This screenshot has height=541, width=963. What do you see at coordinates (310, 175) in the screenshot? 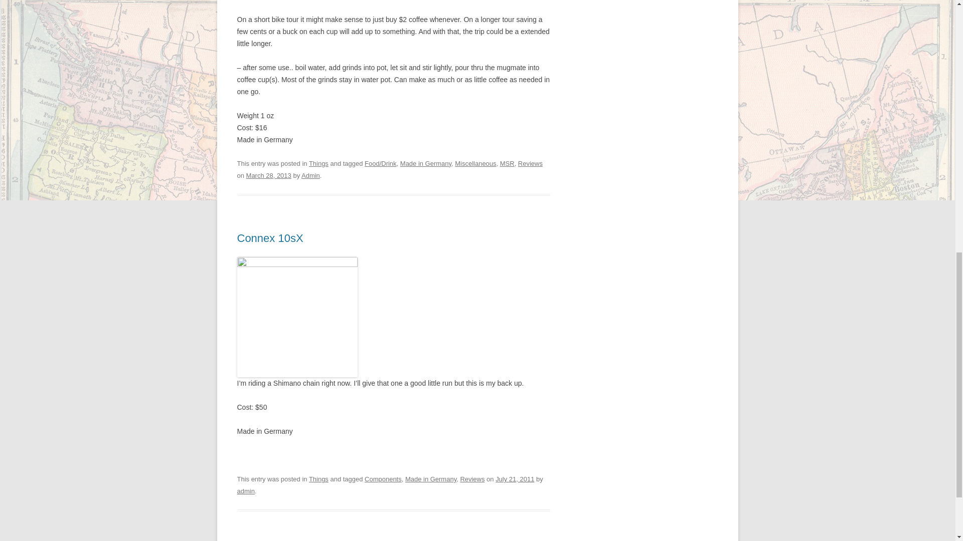
I see `View all posts by Admin` at bounding box center [310, 175].